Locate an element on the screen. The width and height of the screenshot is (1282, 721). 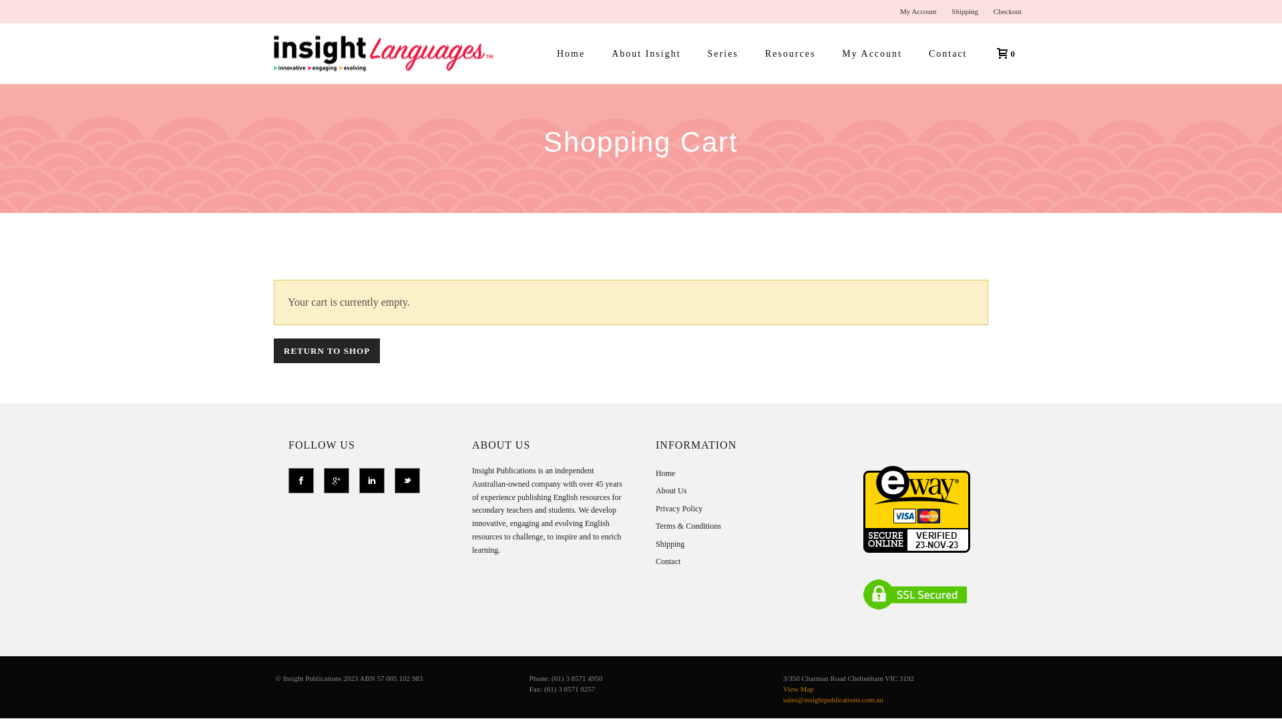
Shipping is located at coordinates (965, 11).